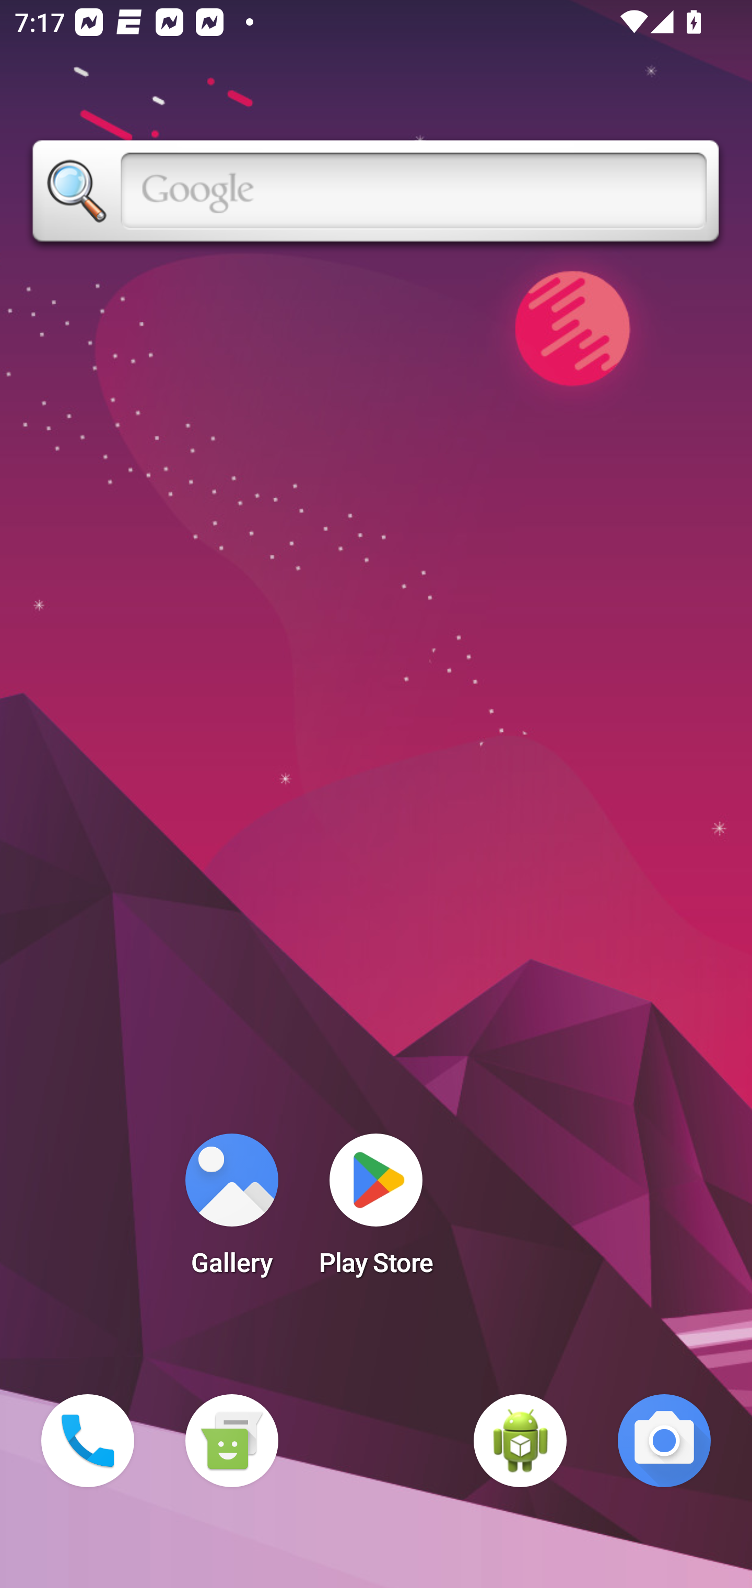  What do you see at coordinates (231, 1211) in the screenshot?
I see `Gallery` at bounding box center [231, 1211].